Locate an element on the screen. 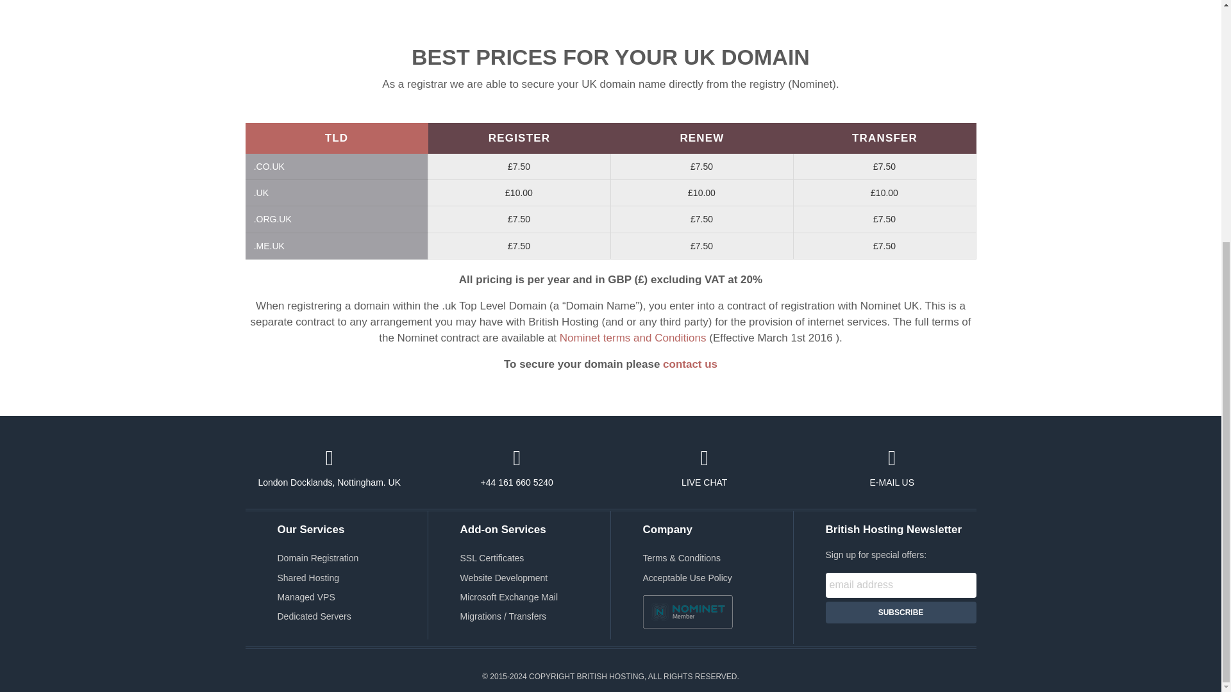  Managed VPS is located at coordinates (306, 597).